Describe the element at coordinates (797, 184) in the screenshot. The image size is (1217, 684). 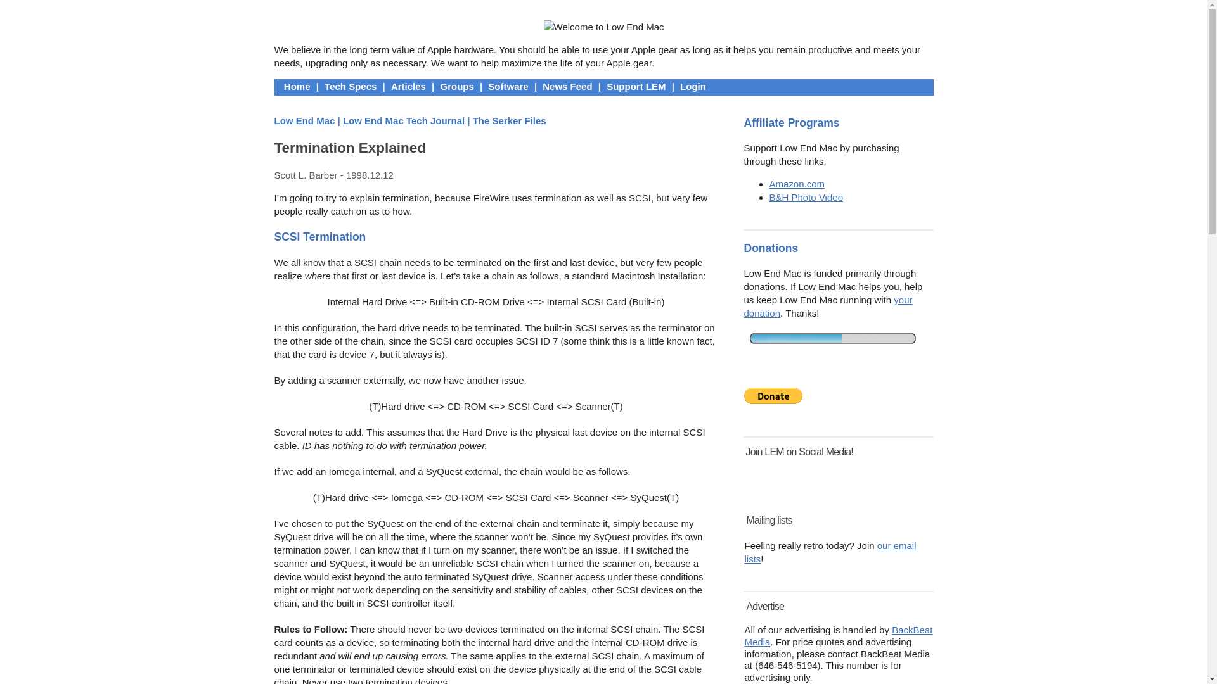
I see `Amazon` at that location.